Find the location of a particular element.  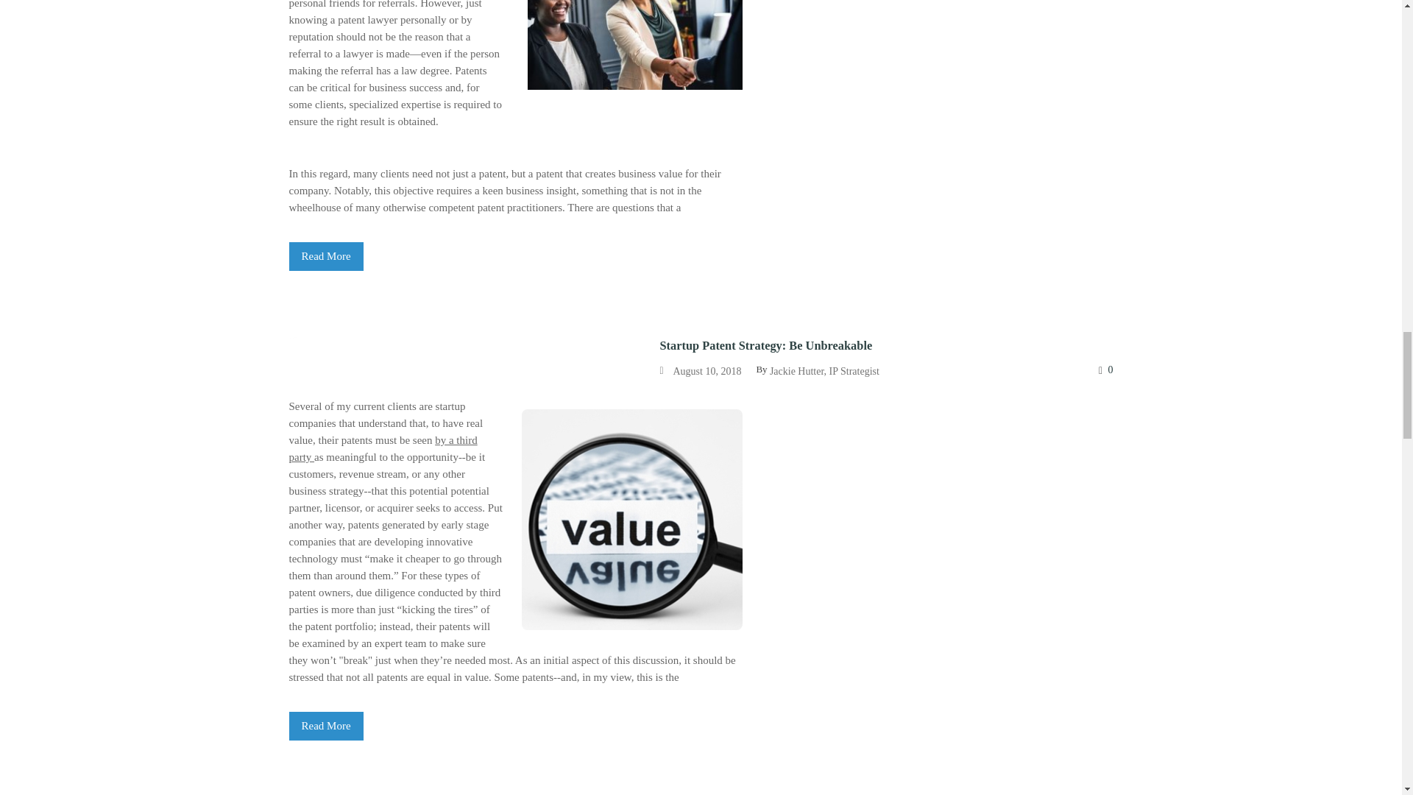

Startup Patent Strategy: Be Unbreakable is located at coordinates (325, 726).